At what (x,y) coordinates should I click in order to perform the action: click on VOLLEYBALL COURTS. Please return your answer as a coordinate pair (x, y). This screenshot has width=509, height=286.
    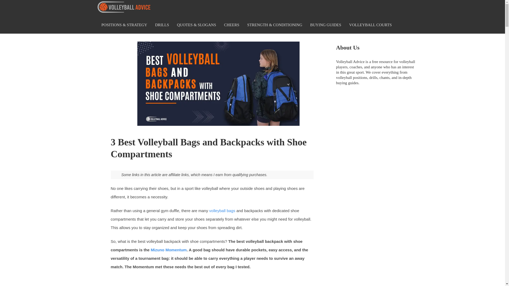
    Looking at the image, I should click on (370, 25).